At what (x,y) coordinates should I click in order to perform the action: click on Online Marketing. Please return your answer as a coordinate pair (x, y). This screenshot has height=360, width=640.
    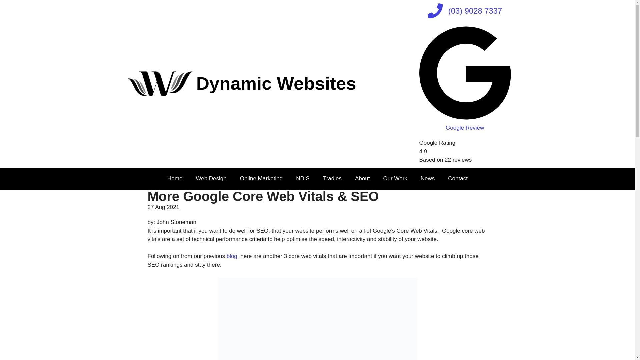
    Looking at the image, I should click on (261, 179).